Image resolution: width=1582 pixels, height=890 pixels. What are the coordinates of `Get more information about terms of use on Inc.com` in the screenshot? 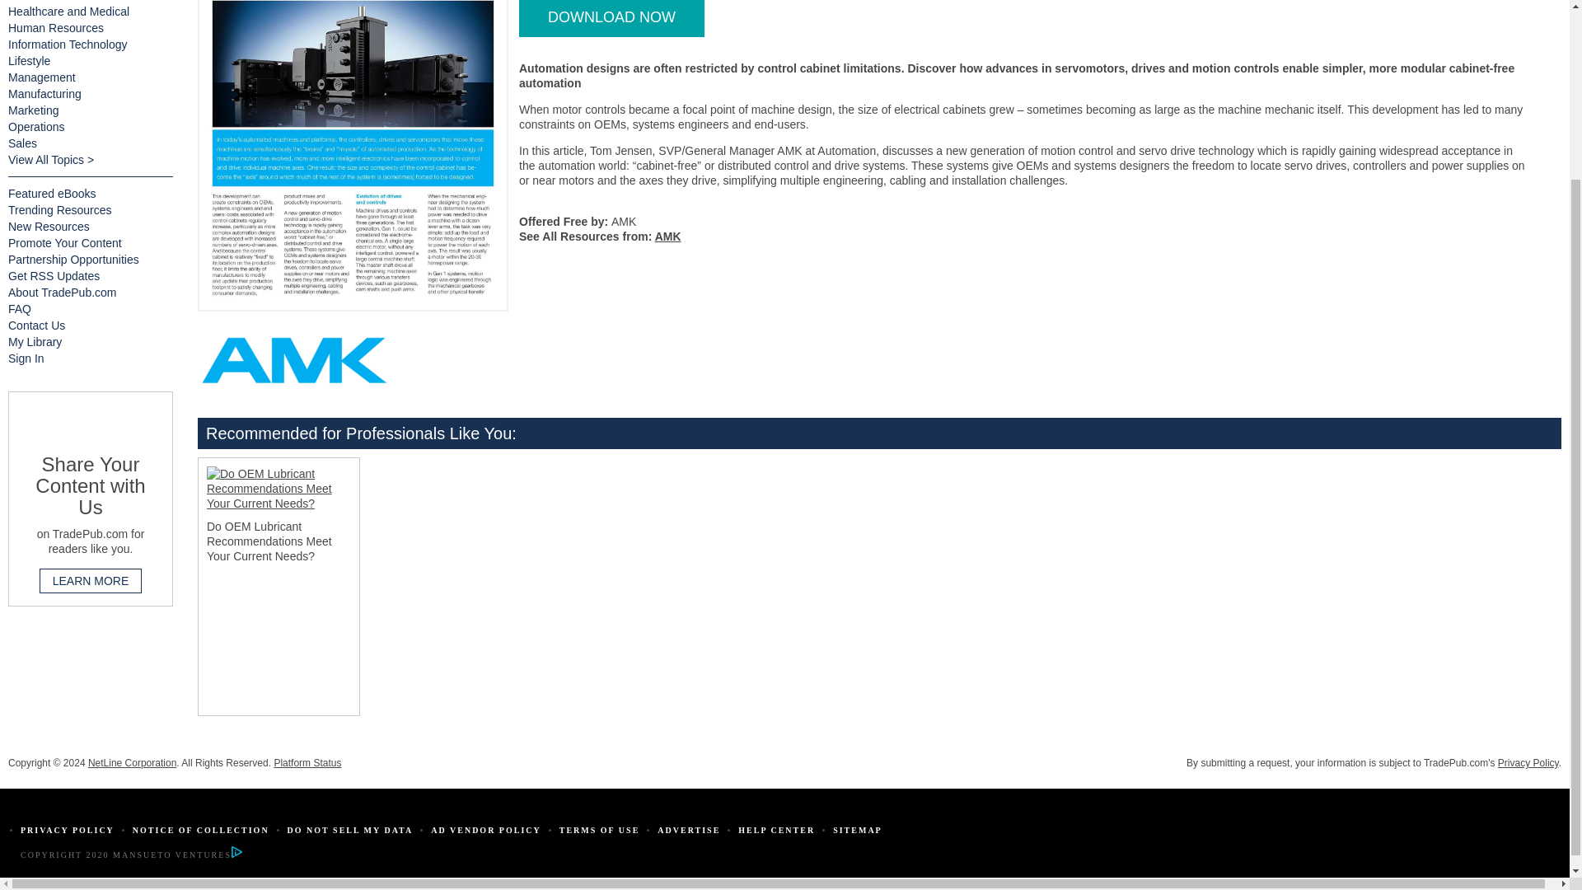 It's located at (600, 831).